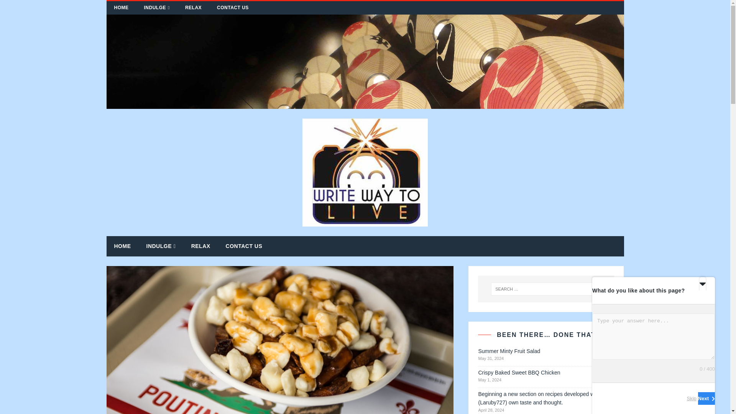 The image size is (736, 414). Describe the element at coordinates (161, 246) in the screenshot. I see `INDULGE` at that location.